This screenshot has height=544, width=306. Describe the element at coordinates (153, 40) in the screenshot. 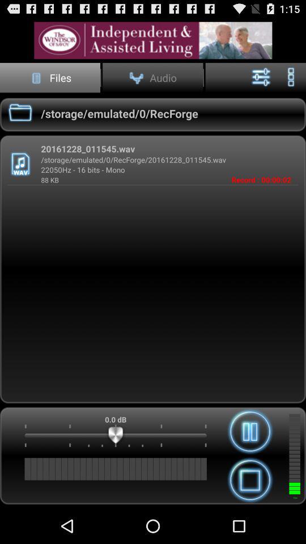

I see `open advertisement` at that location.